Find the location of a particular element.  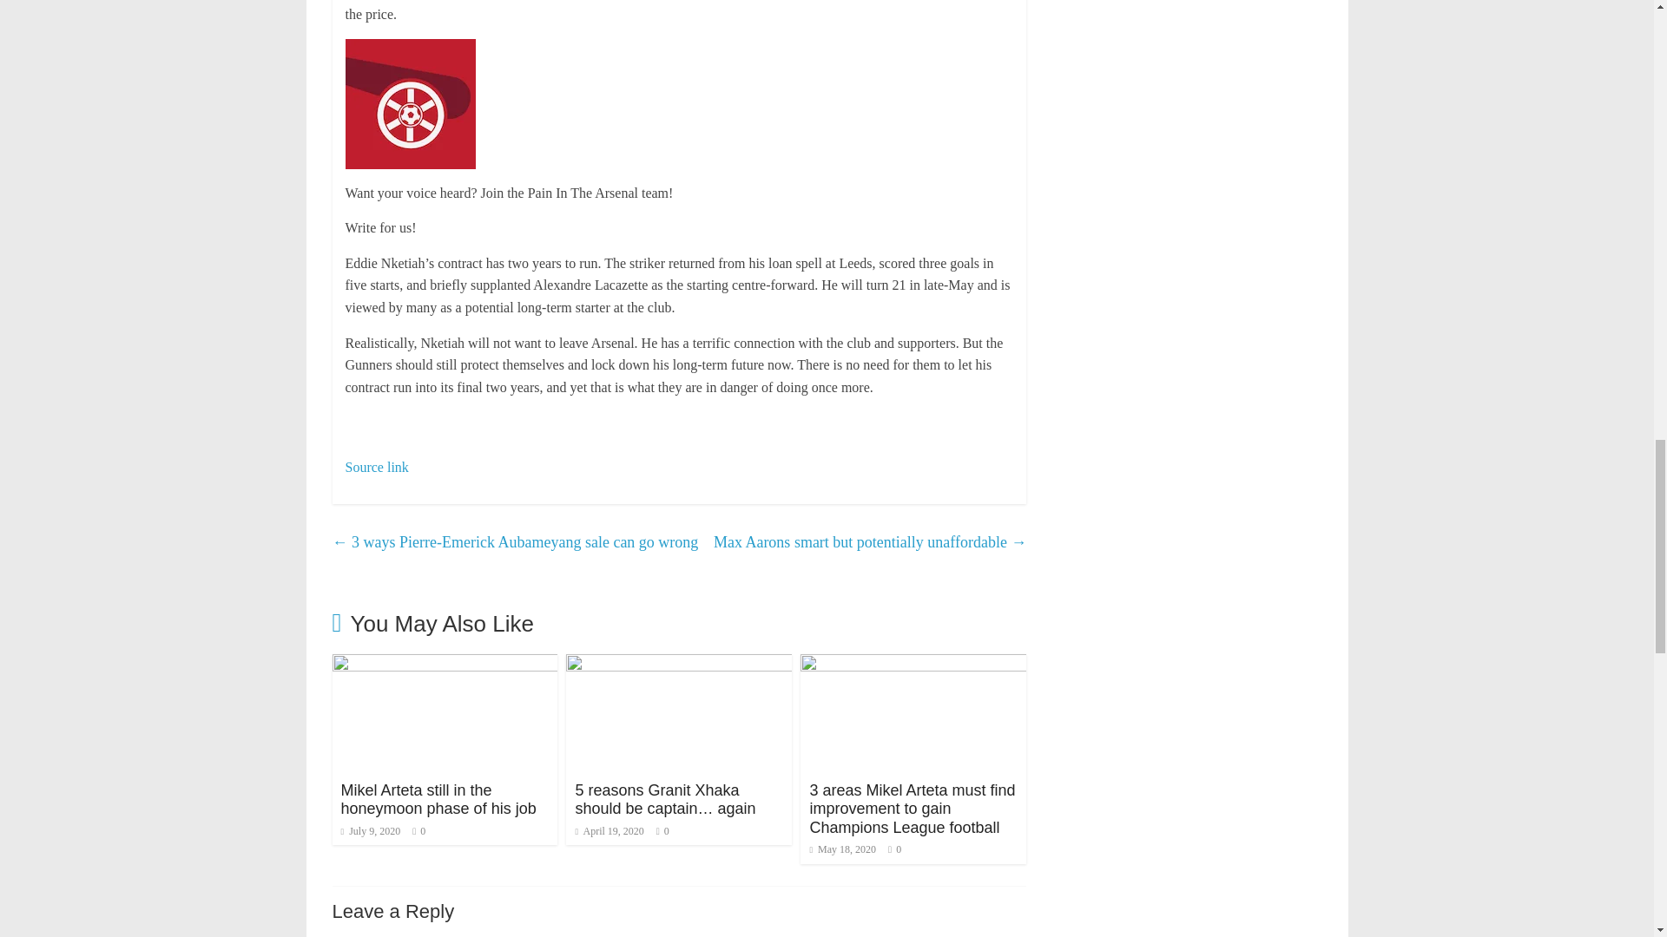

May 18, 2020 is located at coordinates (842, 849).